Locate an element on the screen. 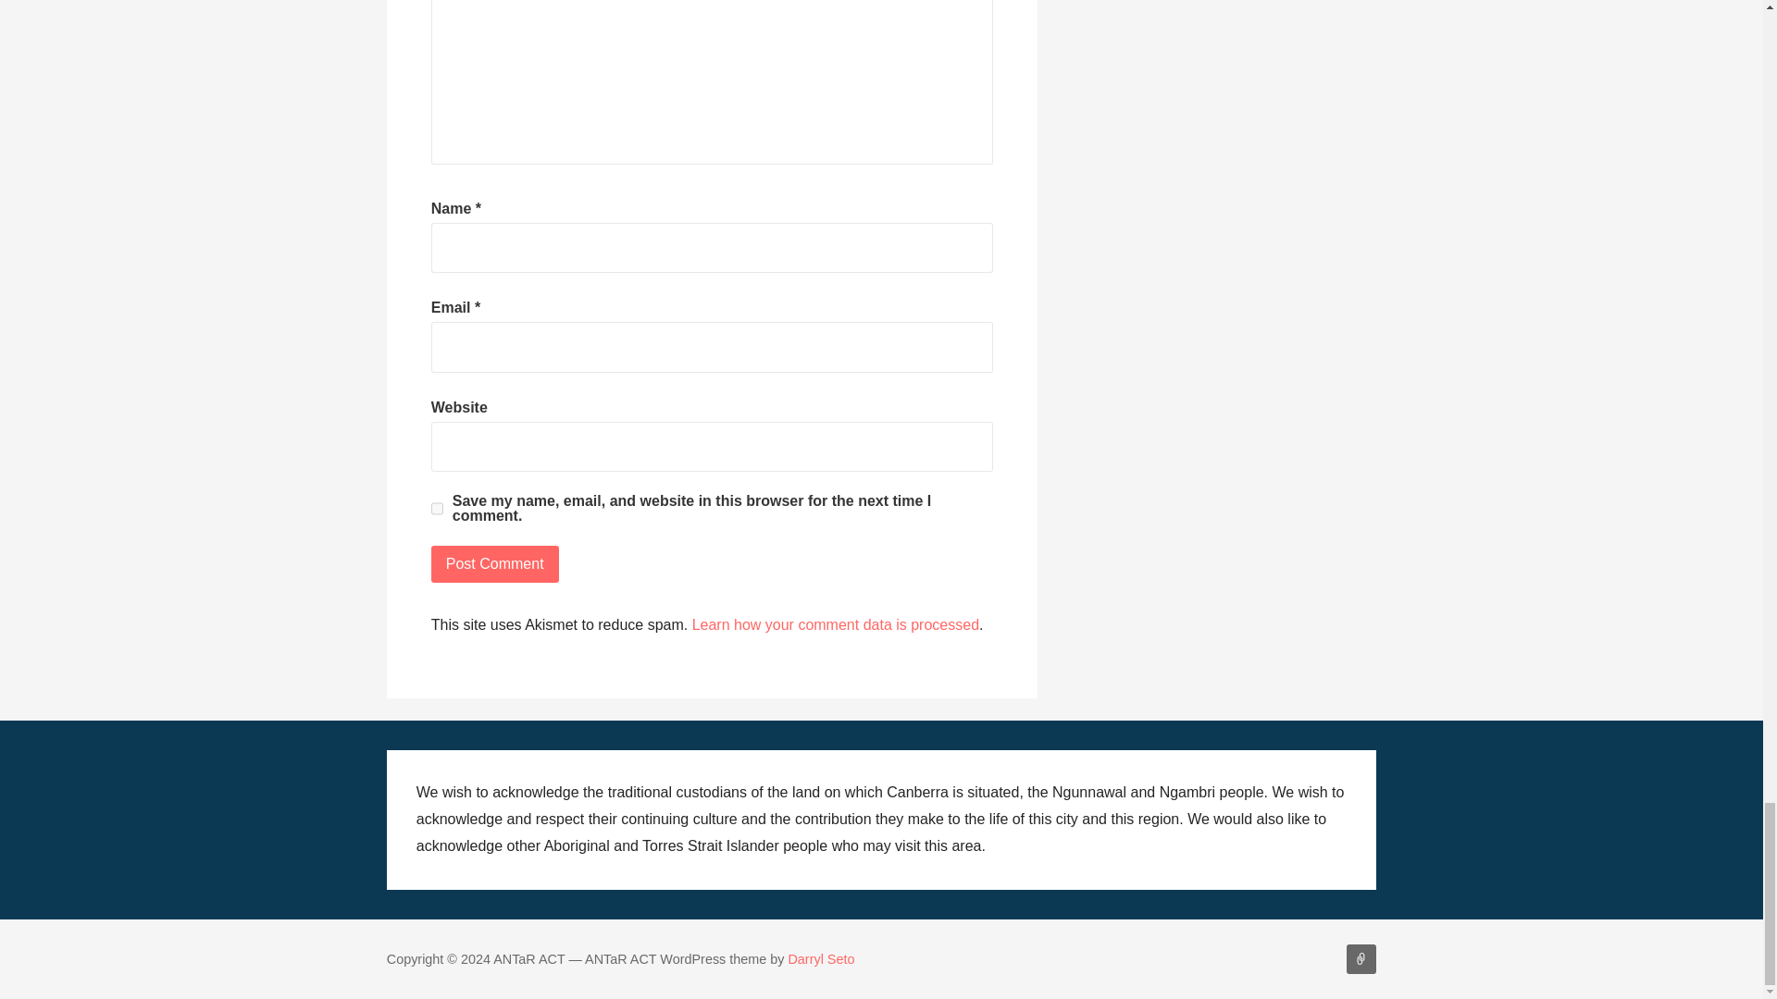 The height and width of the screenshot is (999, 1777). Darryl Seto is located at coordinates (820, 959).